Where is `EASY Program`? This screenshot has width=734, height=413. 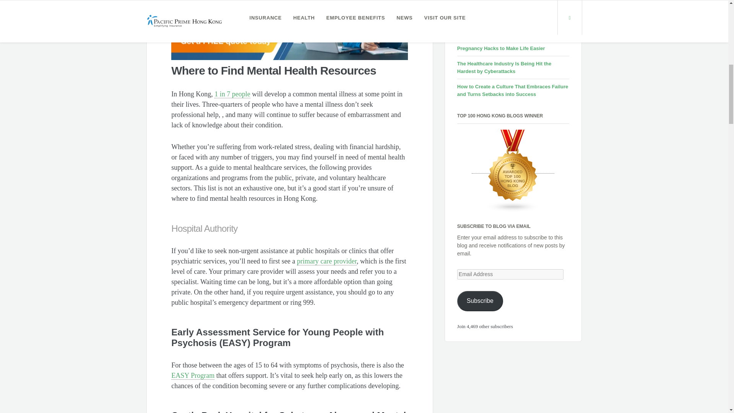
EASY Program is located at coordinates (193, 376).